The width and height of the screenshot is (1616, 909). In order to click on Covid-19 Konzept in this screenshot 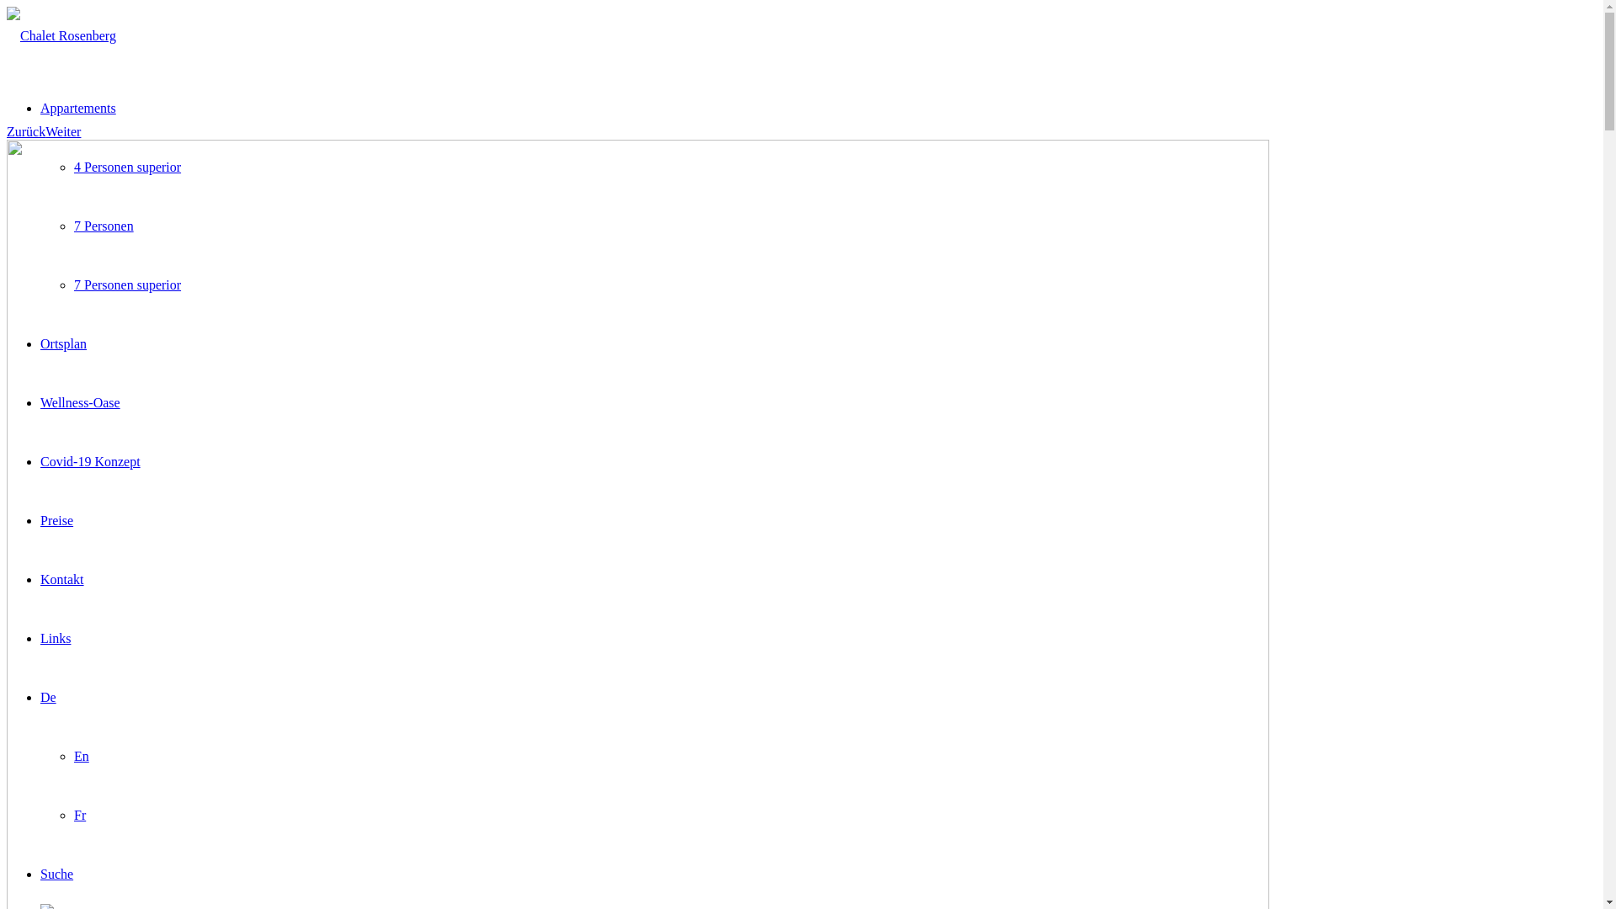, I will do `click(91, 461)`.